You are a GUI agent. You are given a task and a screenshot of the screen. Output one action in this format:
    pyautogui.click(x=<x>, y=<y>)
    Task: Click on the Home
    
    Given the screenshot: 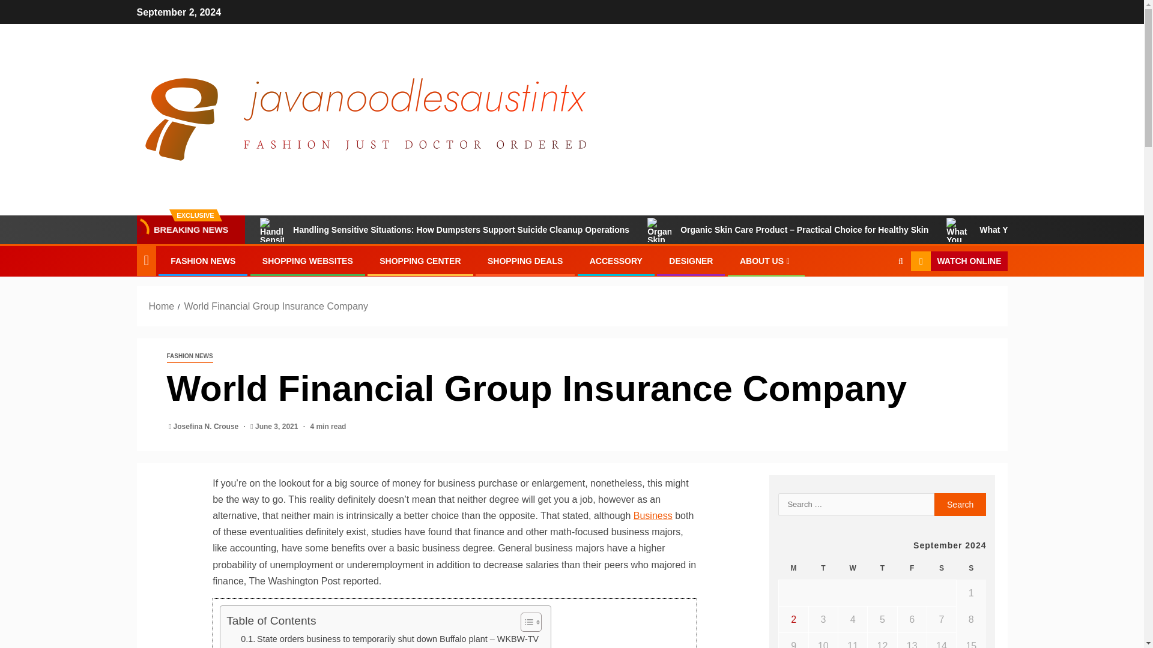 What is the action you would take?
    pyautogui.click(x=162, y=306)
    